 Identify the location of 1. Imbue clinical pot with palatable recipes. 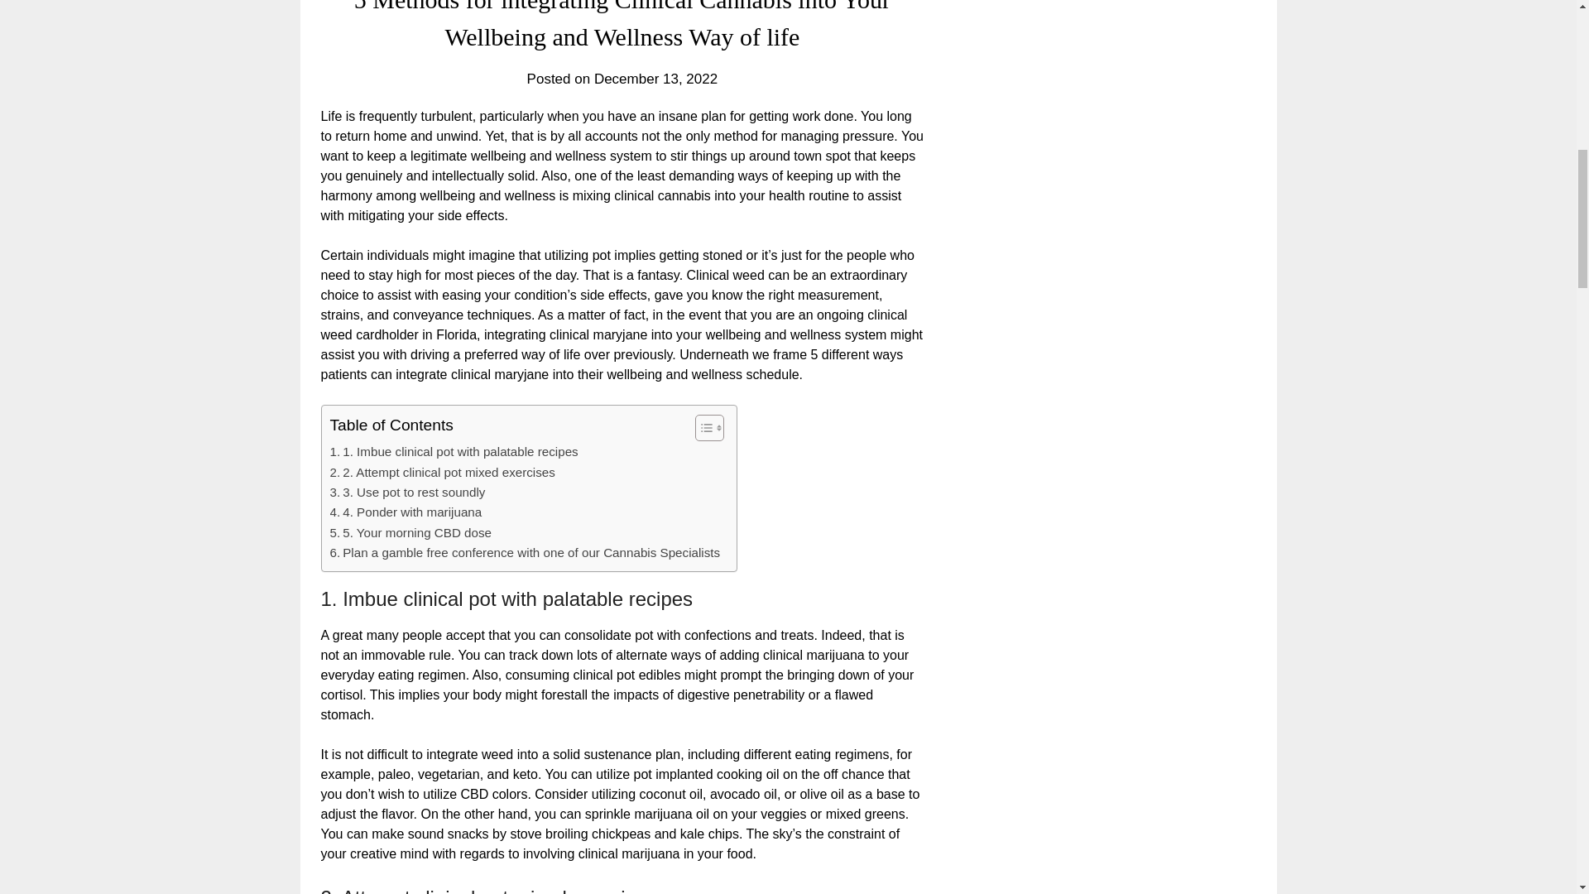
(454, 452).